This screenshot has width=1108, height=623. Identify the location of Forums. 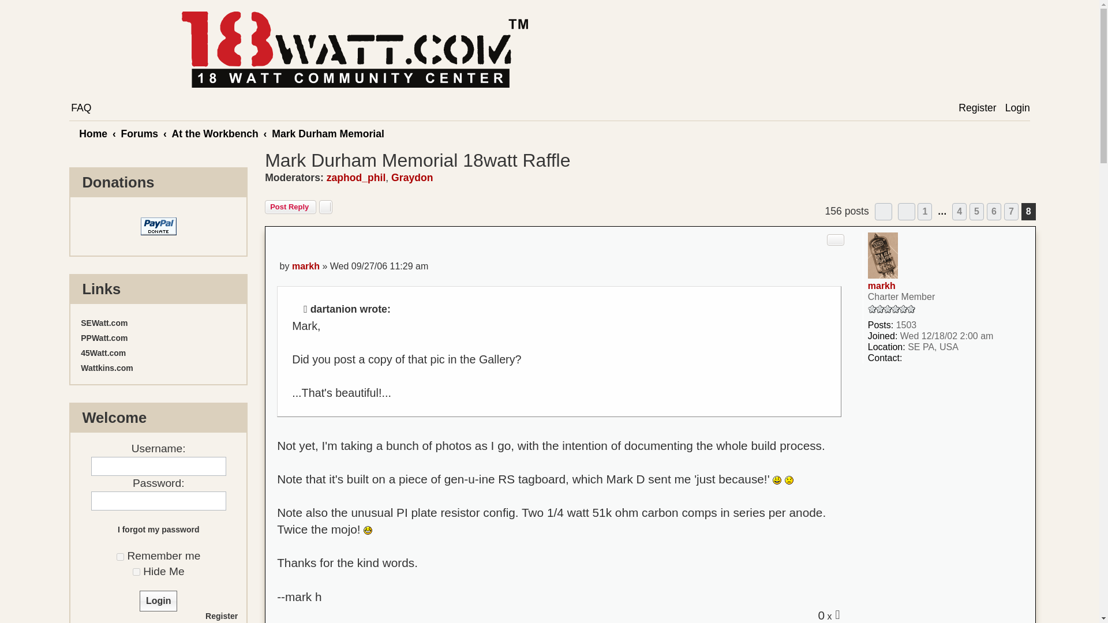
(140, 134).